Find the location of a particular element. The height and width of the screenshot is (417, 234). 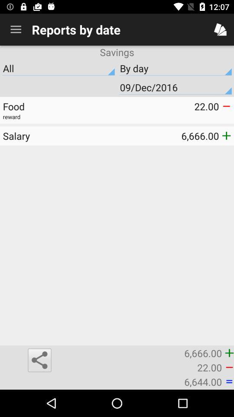

press item to the left of 6,666.00 item is located at coordinates (39, 360).